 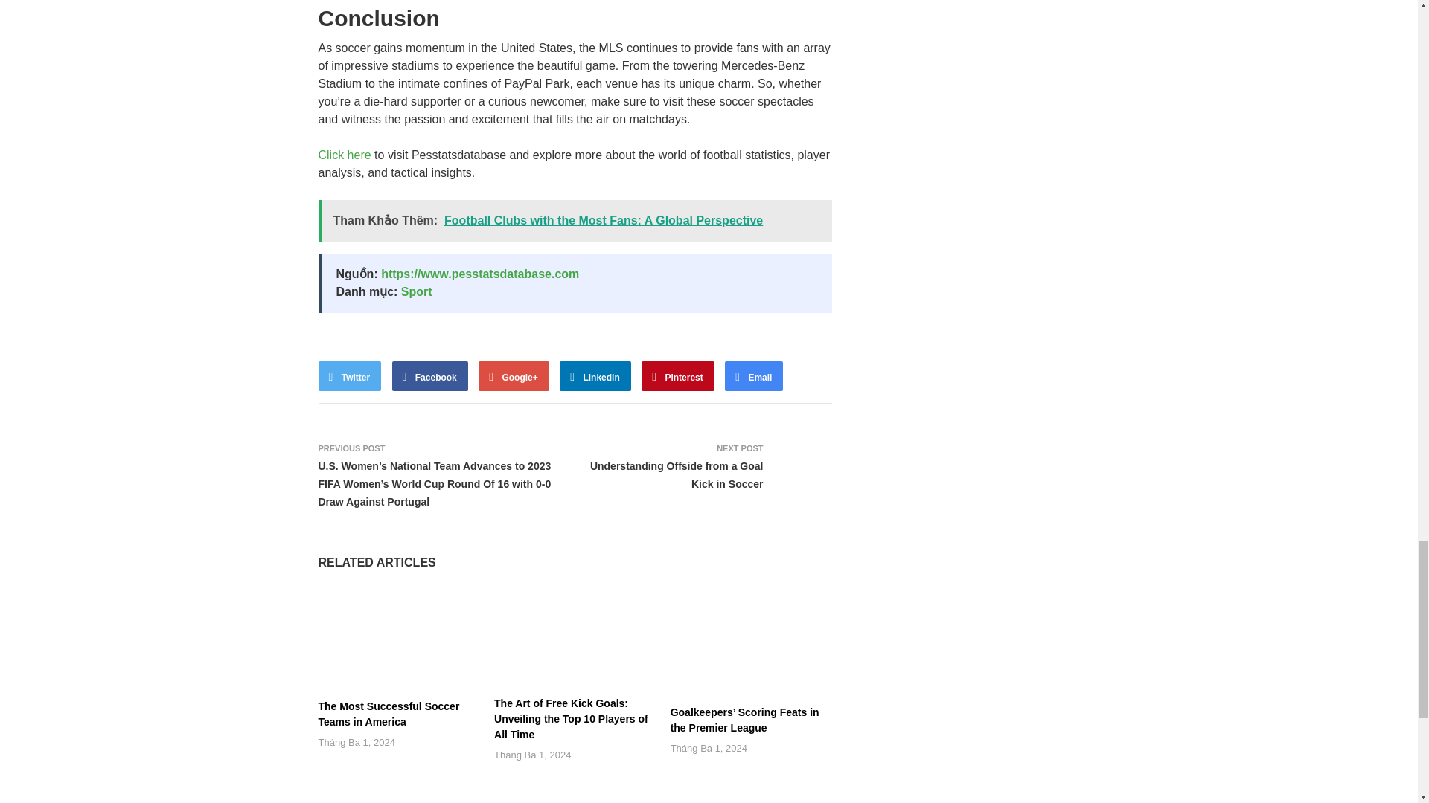 What do you see at coordinates (676, 474) in the screenshot?
I see `Understanding Offside from a Goal Kick in Soccer` at bounding box center [676, 474].